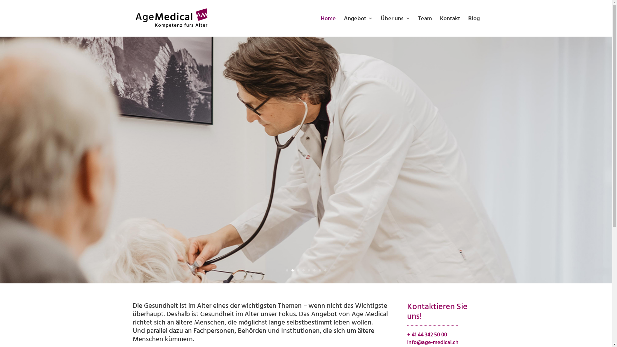 The width and height of the screenshot is (617, 347). I want to click on Team, so click(425, 26).